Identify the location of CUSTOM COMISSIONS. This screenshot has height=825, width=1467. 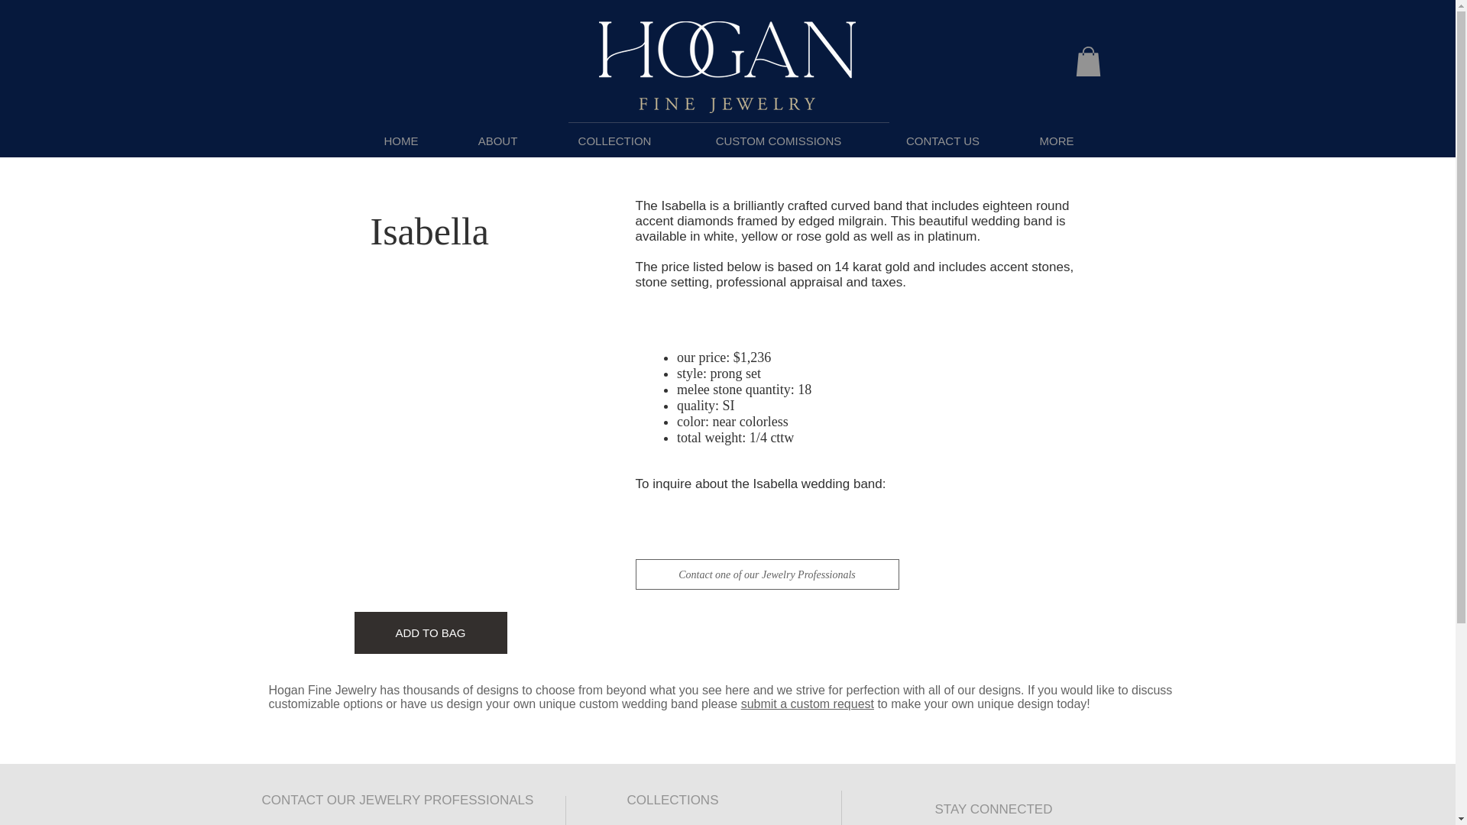
(778, 141).